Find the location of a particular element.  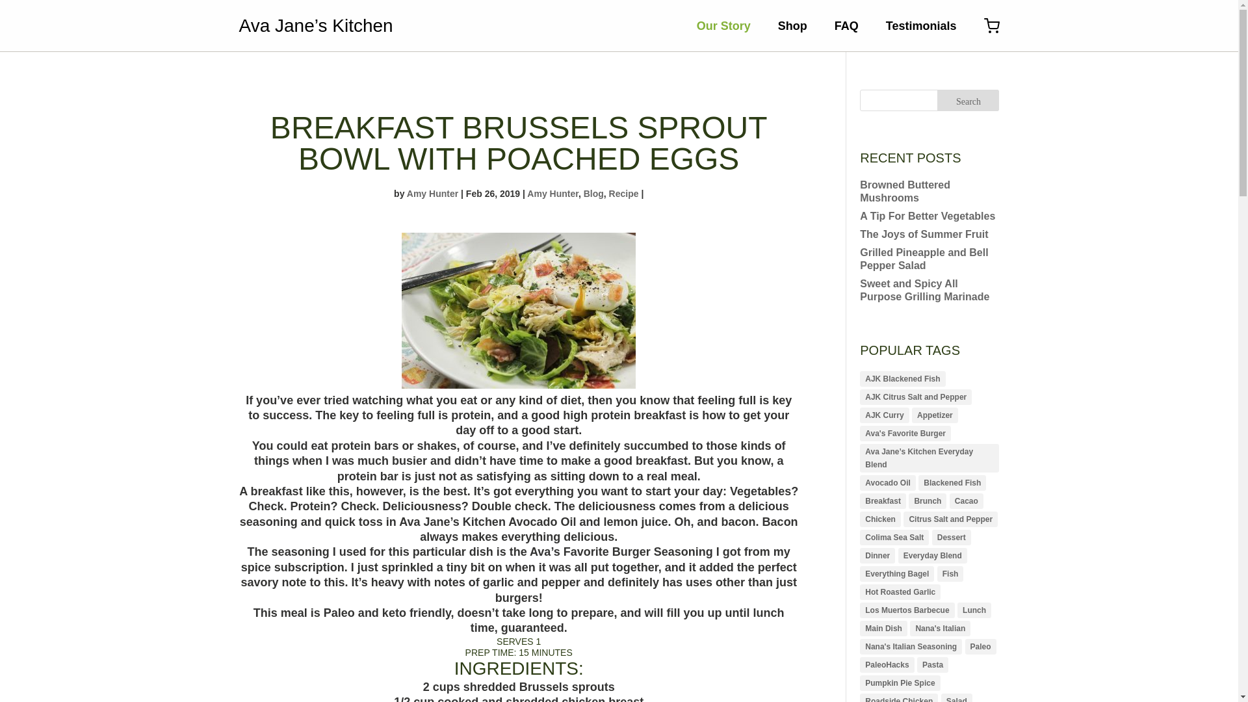

Sweet and Spicy All Purpose Grilling Marinade is located at coordinates (924, 290).